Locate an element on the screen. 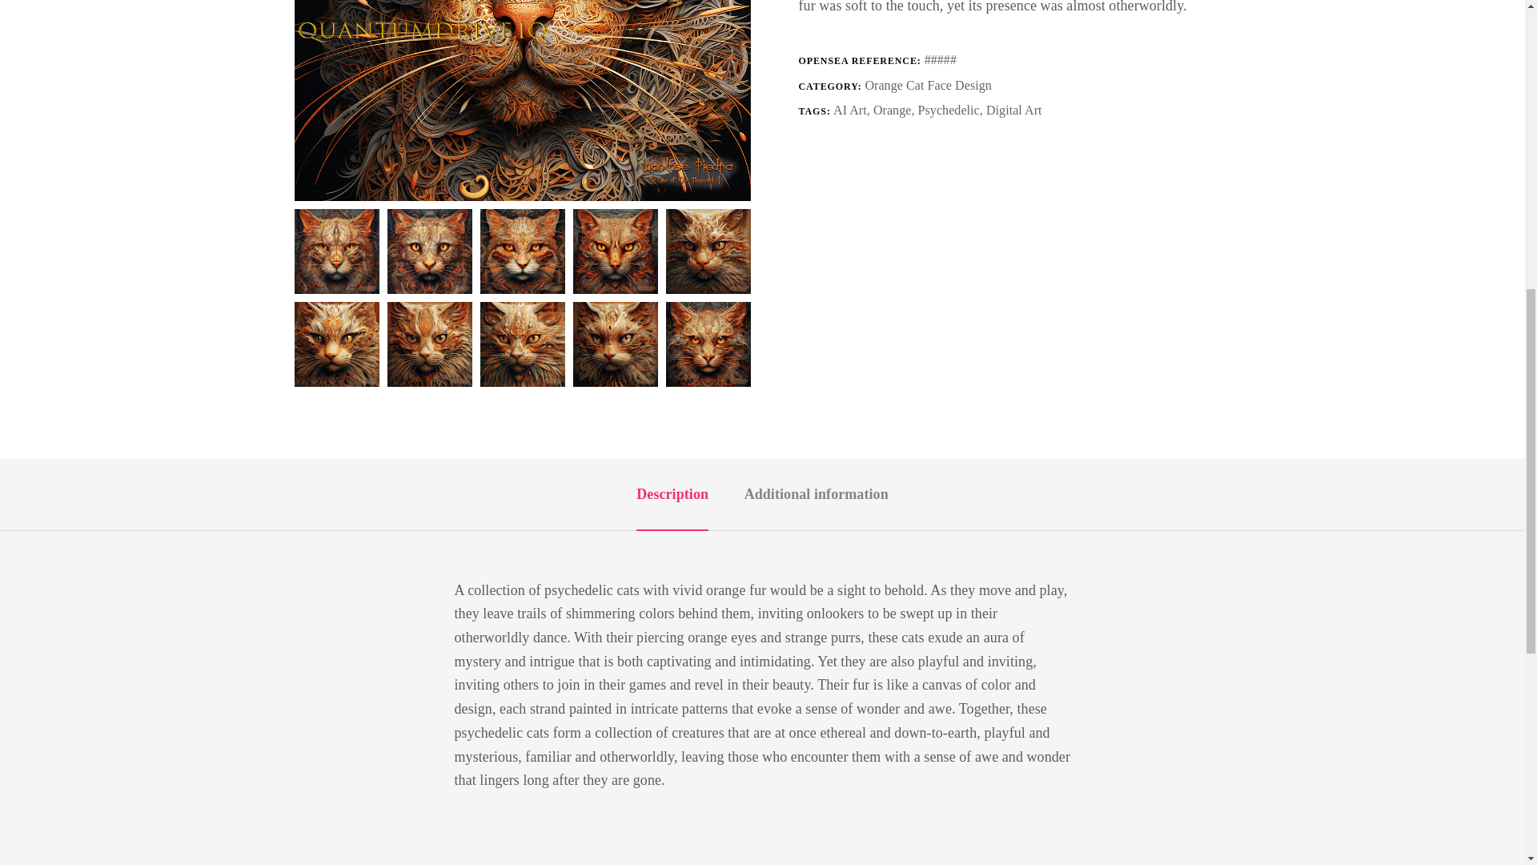 The width and height of the screenshot is (1537, 865). Orange, is located at coordinates (895, 109).